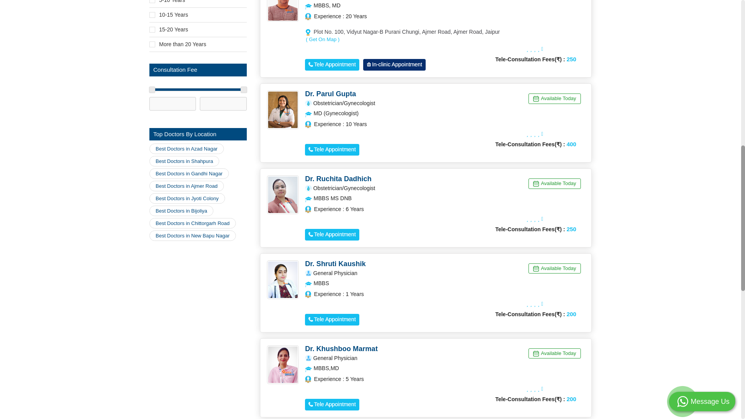 The width and height of the screenshot is (745, 419). Describe the element at coordinates (184, 161) in the screenshot. I see `Best Doctors in Shahpura` at that location.